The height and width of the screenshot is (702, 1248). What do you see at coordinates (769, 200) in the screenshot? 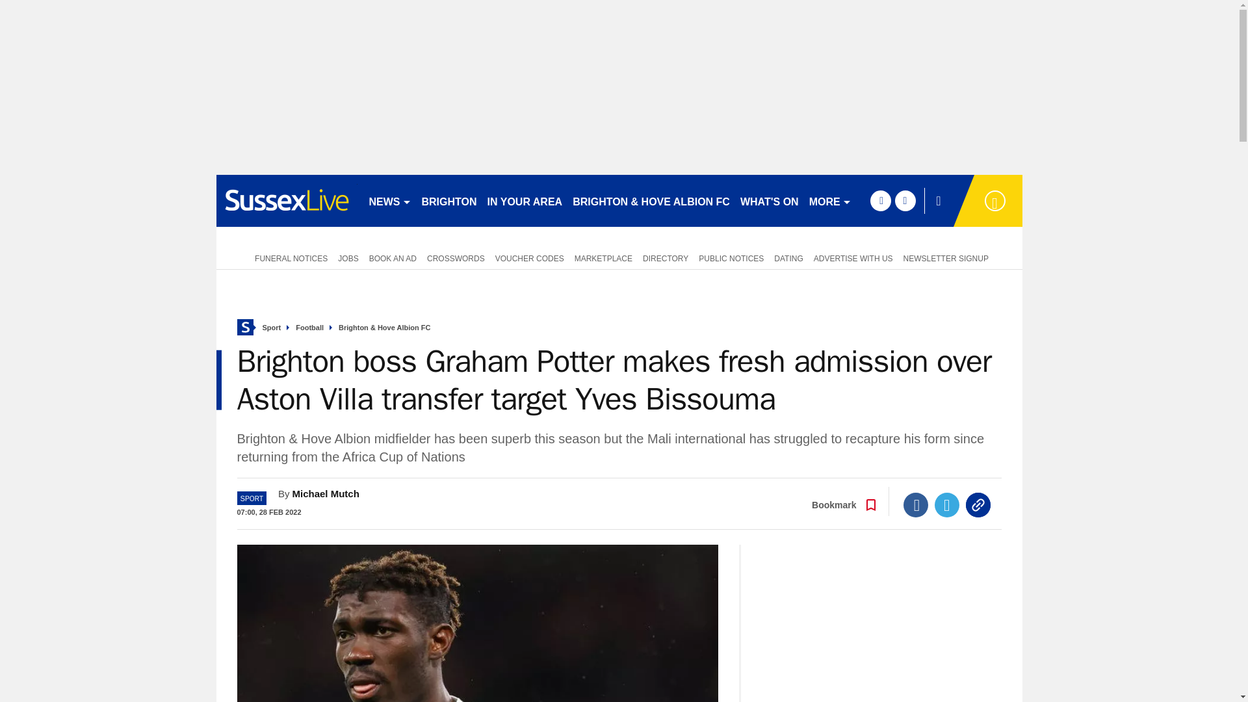
I see `WHAT'S ON` at bounding box center [769, 200].